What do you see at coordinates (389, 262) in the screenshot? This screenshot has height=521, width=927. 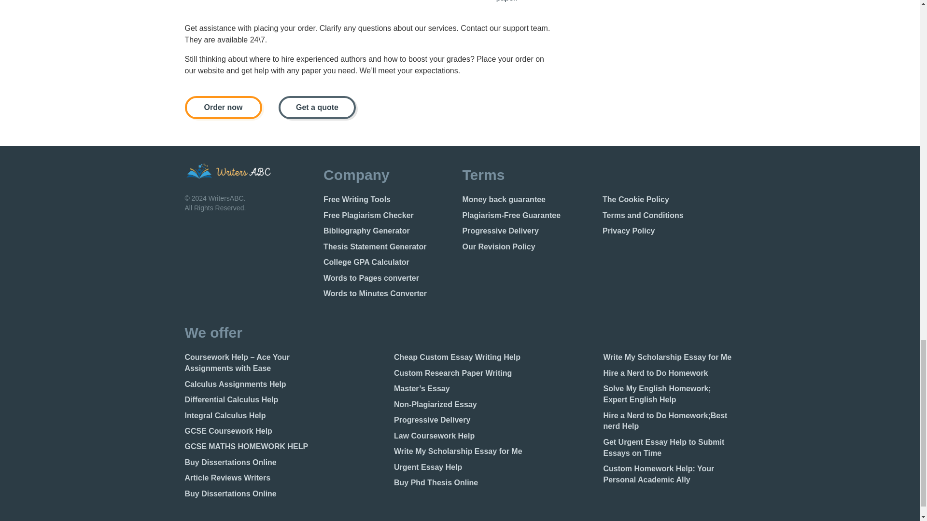 I see `College GPA Calculator` at bounding box center [389, 262].